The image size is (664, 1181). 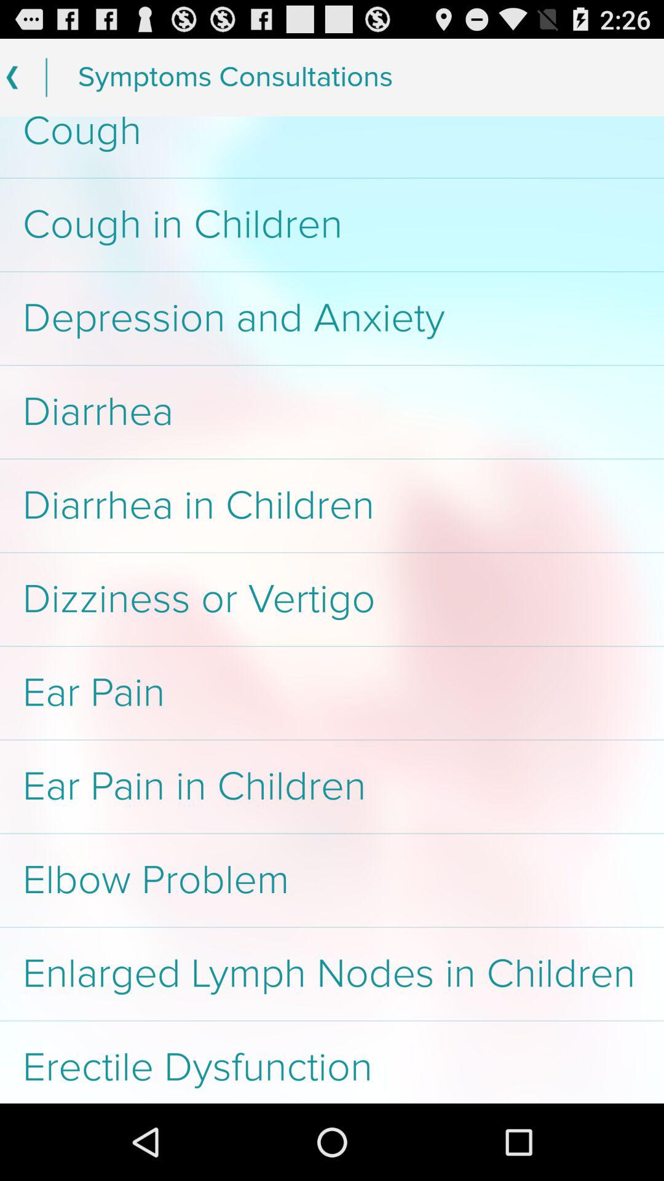 What do you see at coordinates (332, 599) in the screenshot?
I see `click dizziness or vertigo app` at bounding box center [332, 599].